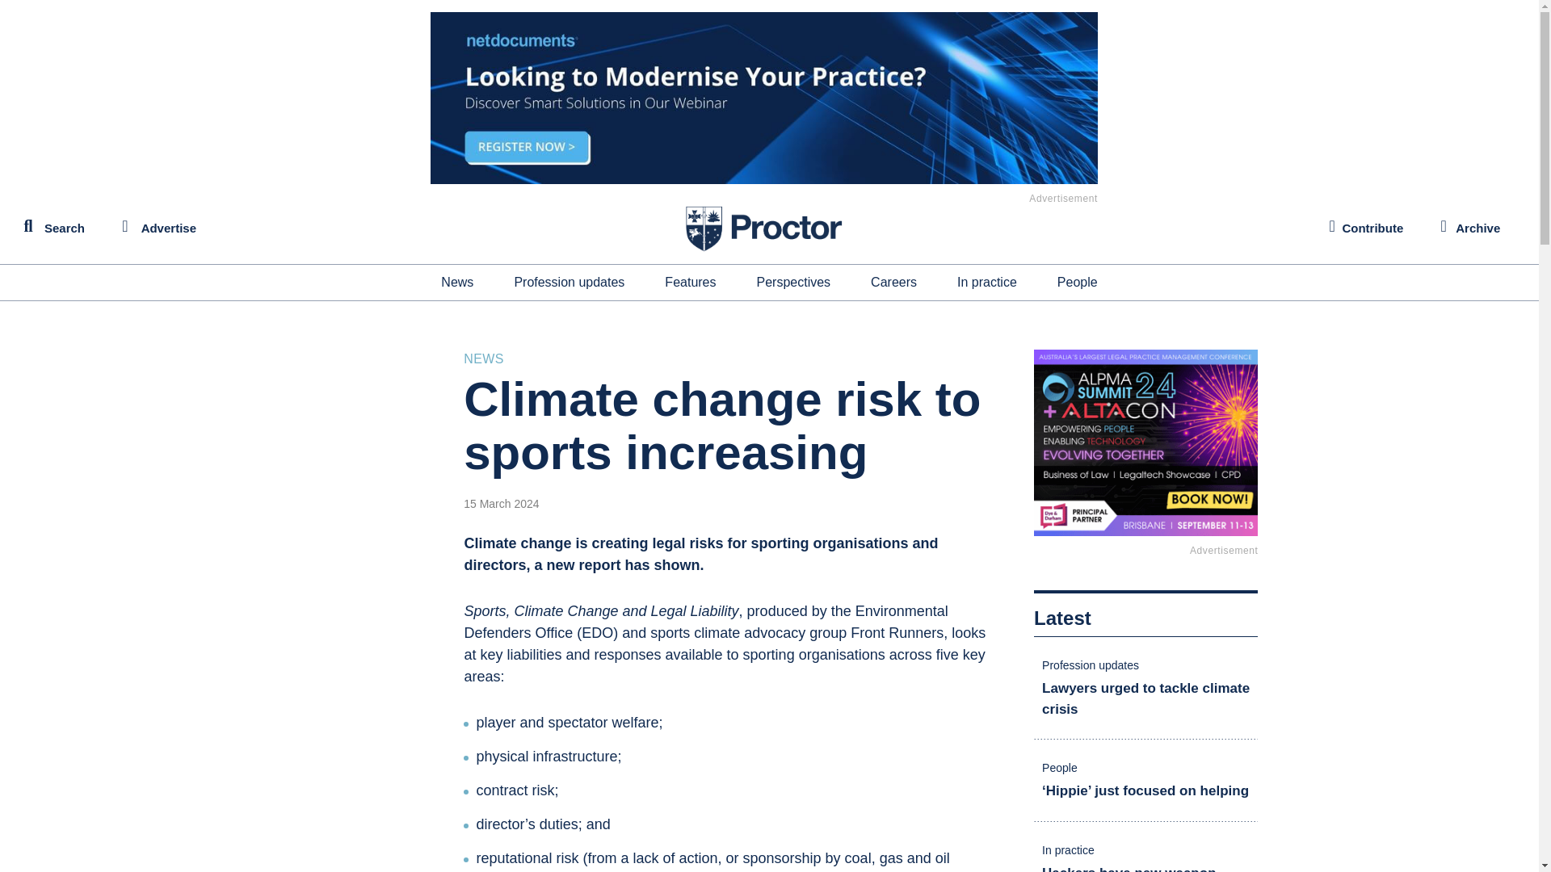  What do you see at coordinates (569, 283) in the screenshot?
I see `Profession updates` at bounding box center [569, 283].